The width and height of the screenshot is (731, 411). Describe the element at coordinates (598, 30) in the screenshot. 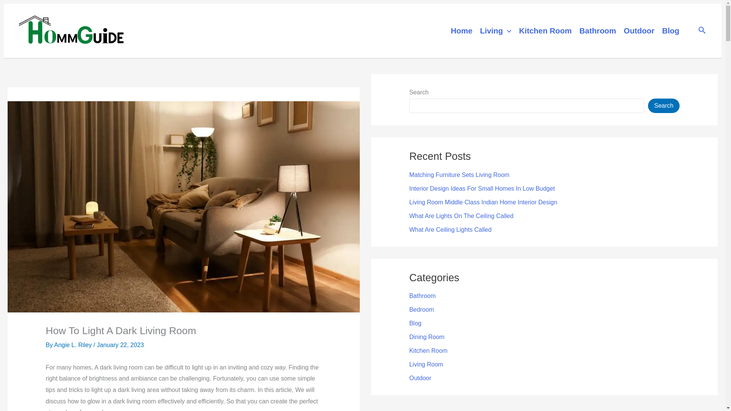

I see `Bathroom` at that location.